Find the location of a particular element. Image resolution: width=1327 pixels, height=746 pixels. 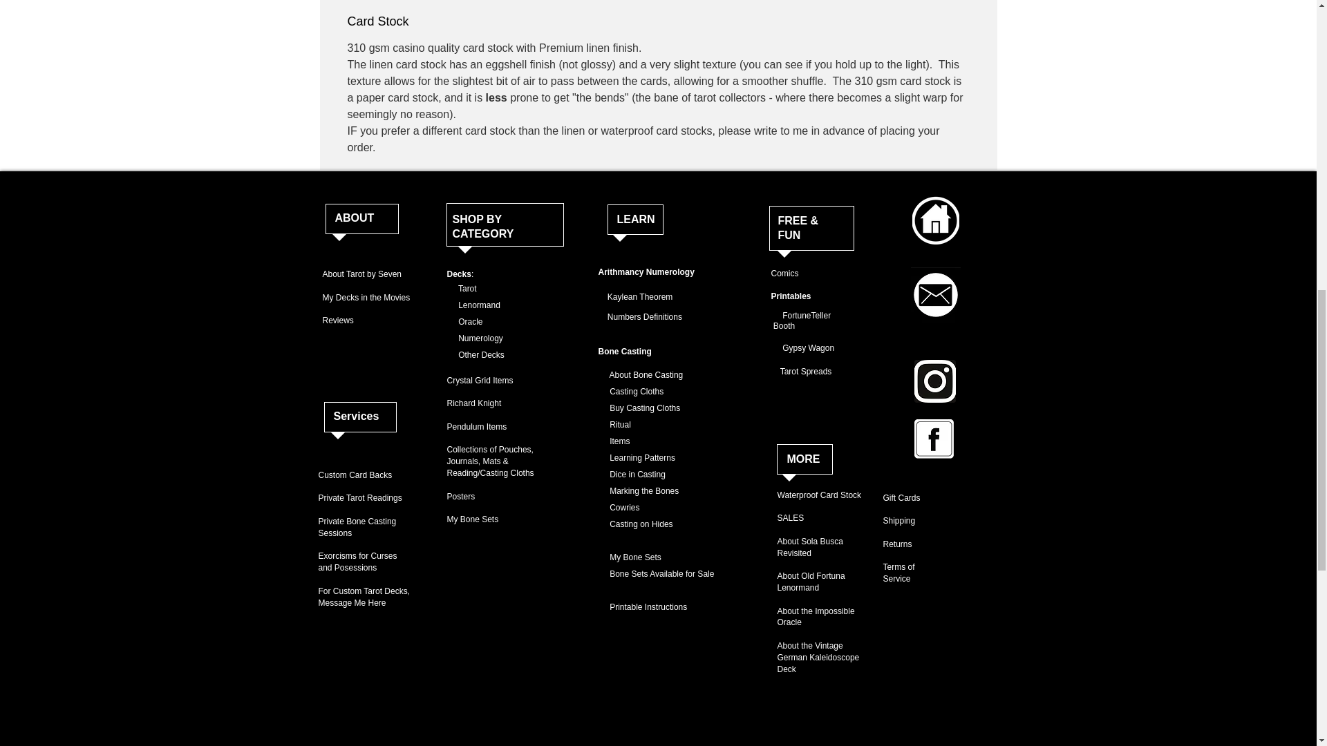

My Decks in the Movies is located at coordinates (366, 298).